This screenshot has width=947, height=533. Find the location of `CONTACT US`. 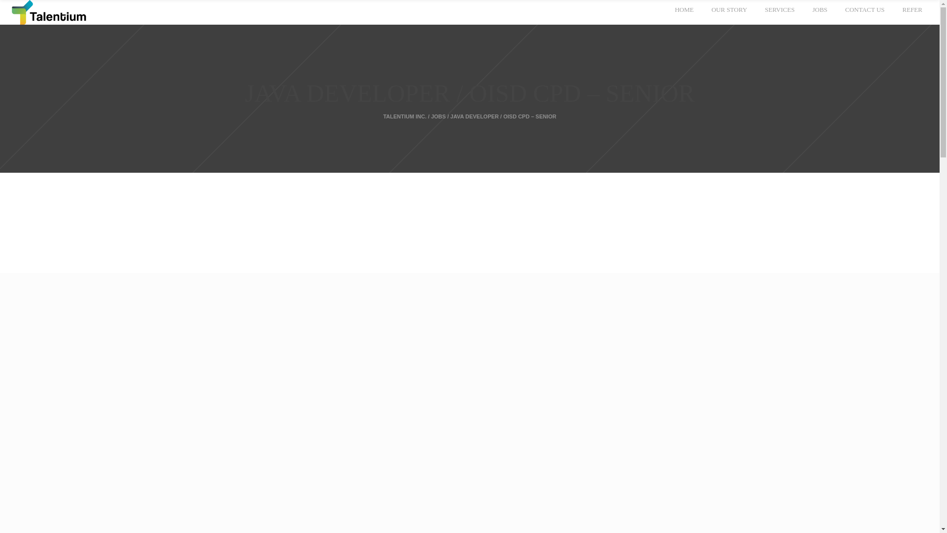

CONTACT US is located at coordinates (863, 12).